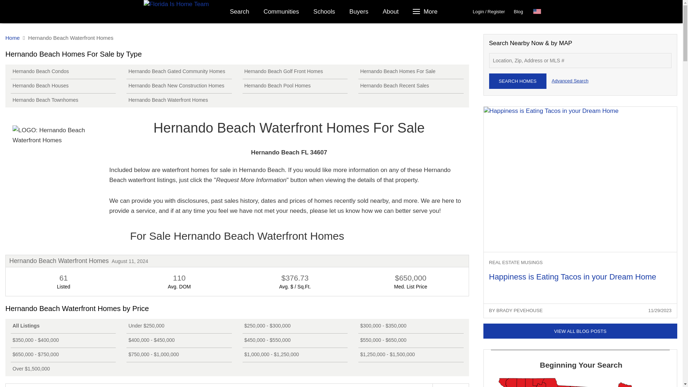 The image size is (688, 387). I want to click on View Hernando Beach Golf Front Homes, so click(295, 72).